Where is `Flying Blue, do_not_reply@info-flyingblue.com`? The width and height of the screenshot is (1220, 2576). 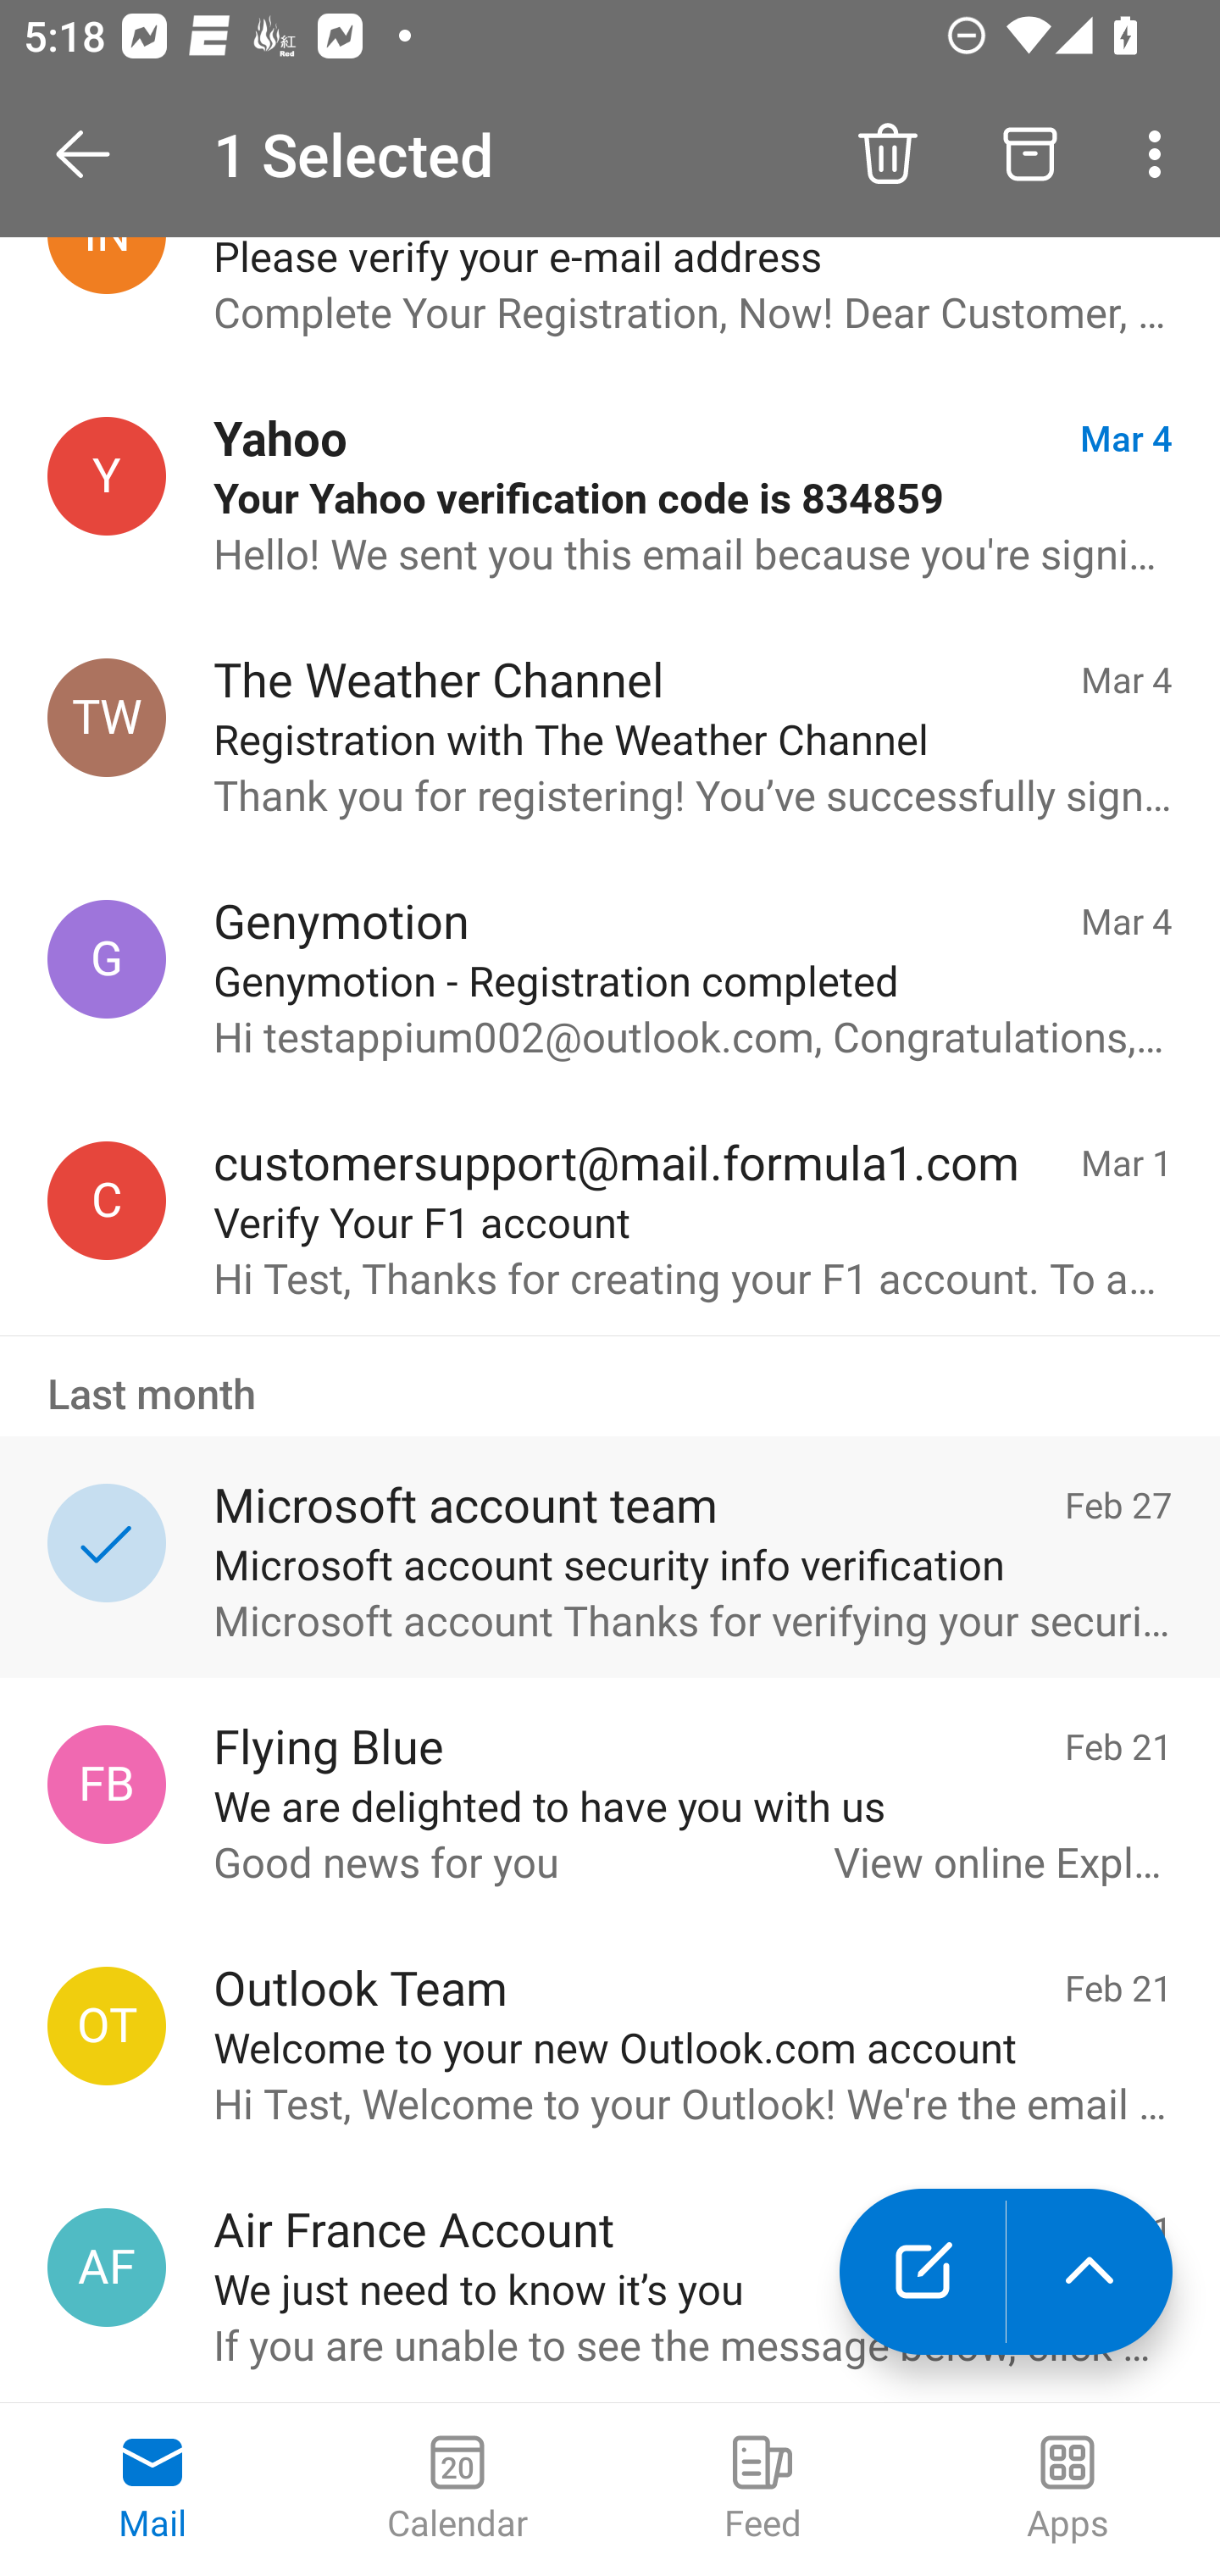
Flying Blue, do_not_reply@info-flyingblue.com is located at coordinates (107, 1785).